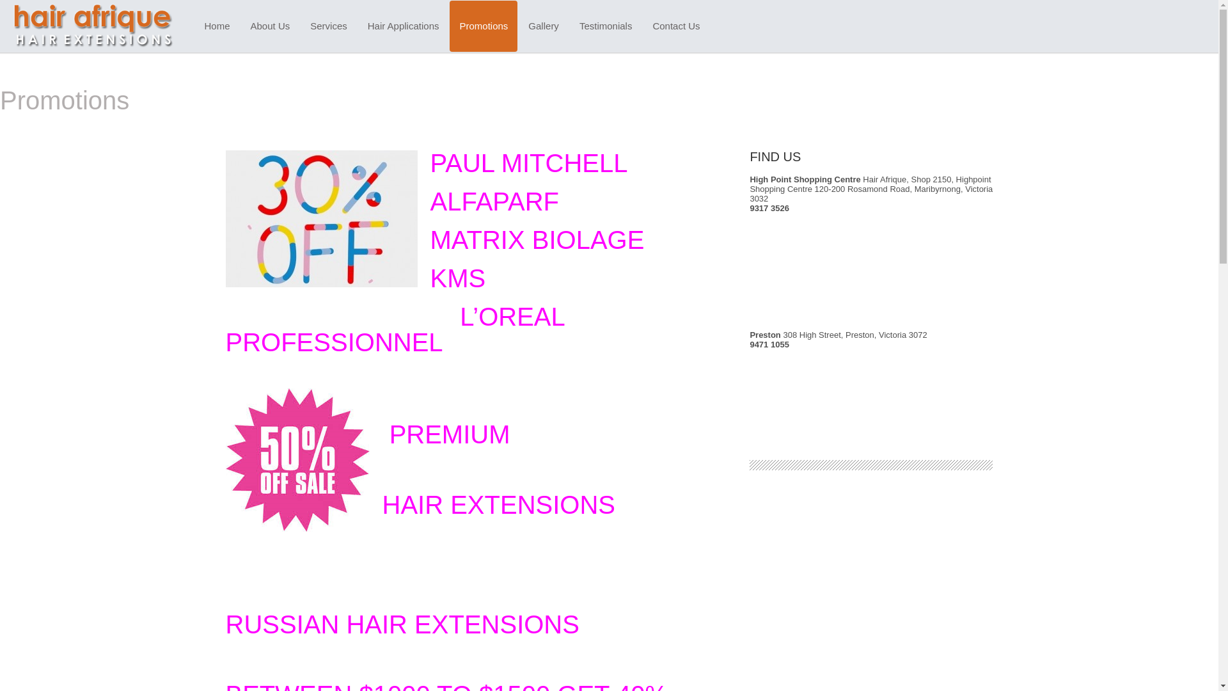  Describe the element at coordinates (217, 26) in the screenshot. I see `Home` at that location.